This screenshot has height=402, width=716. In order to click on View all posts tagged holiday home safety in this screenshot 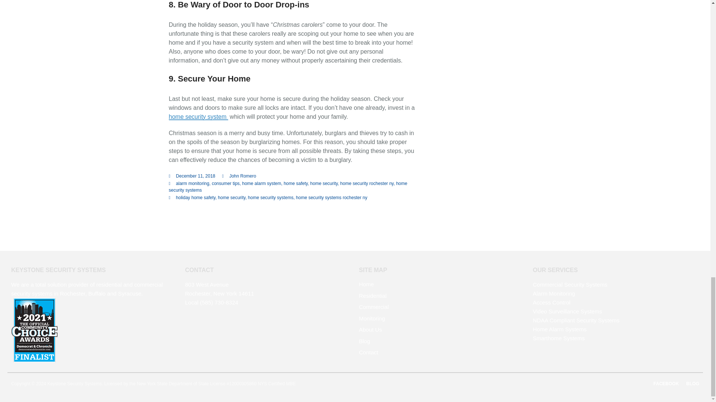, I will do `click(195, 197)`.